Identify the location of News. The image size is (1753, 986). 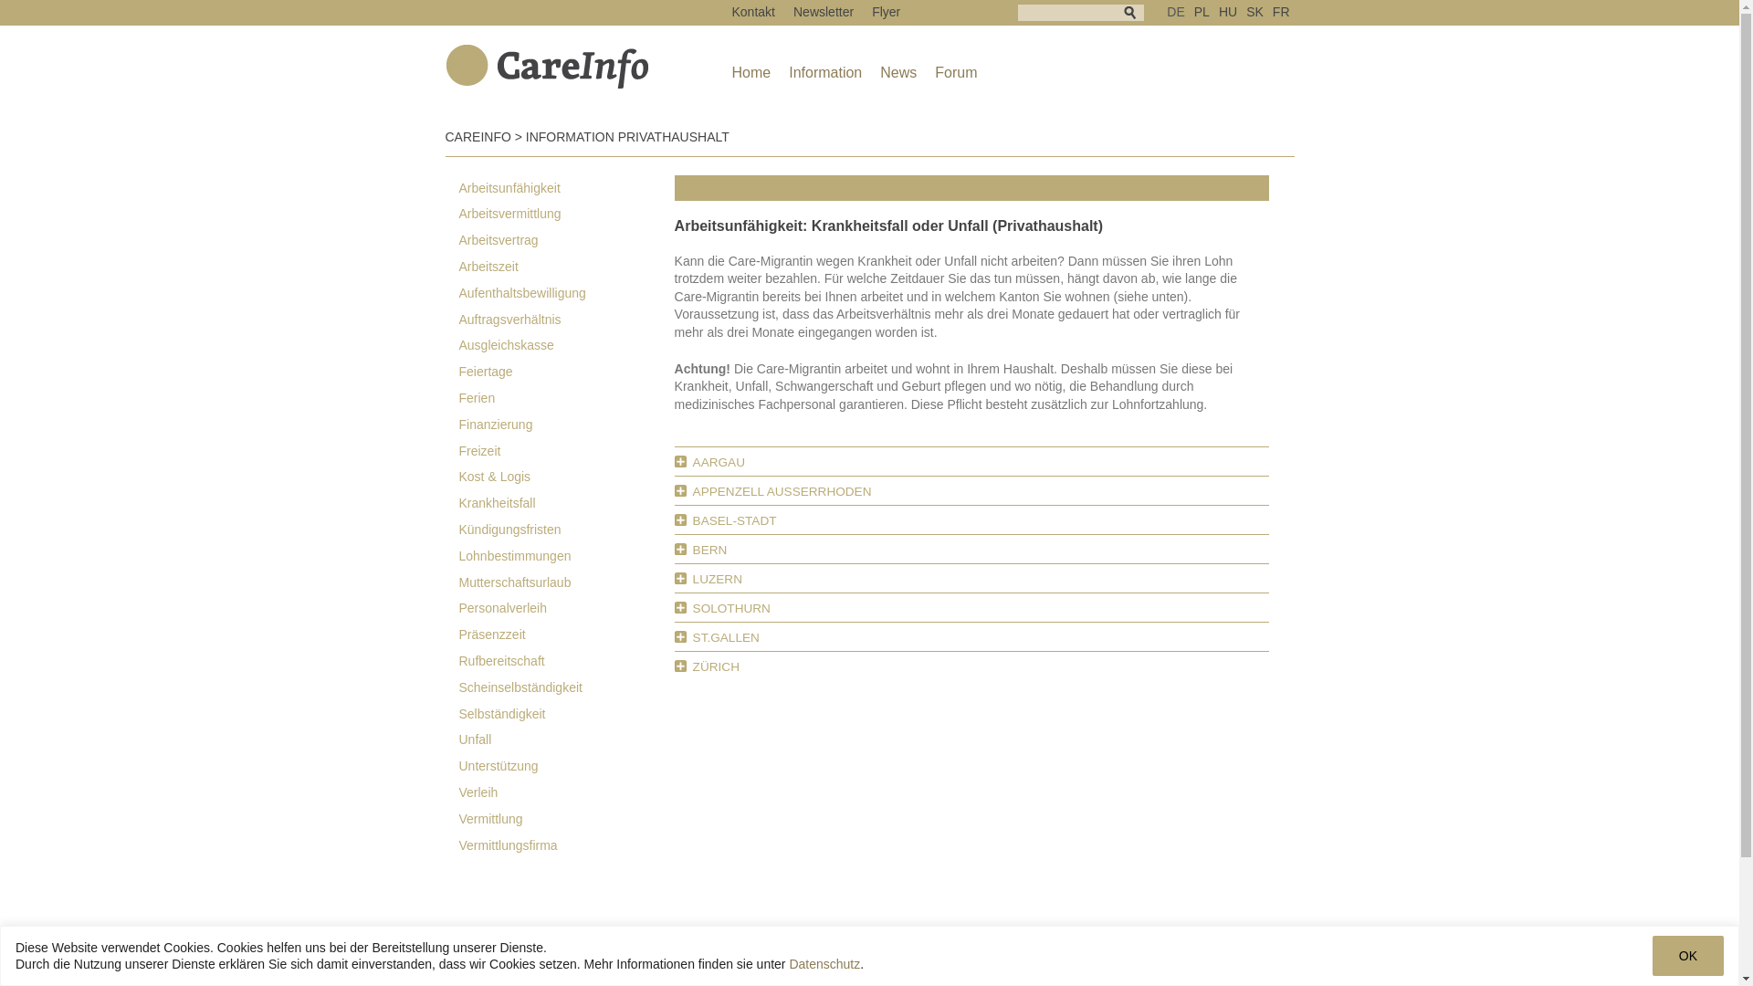
(898, 73).